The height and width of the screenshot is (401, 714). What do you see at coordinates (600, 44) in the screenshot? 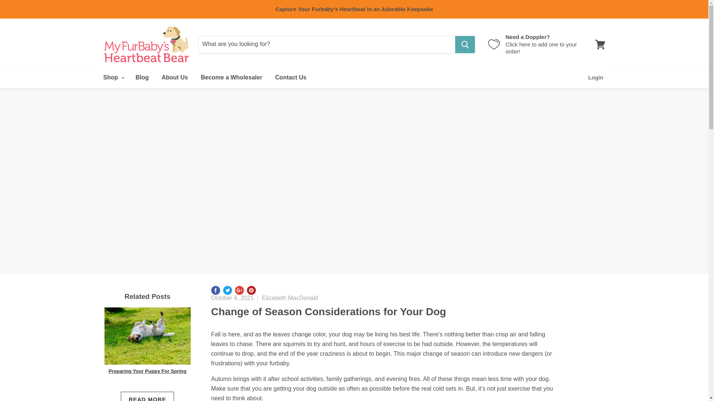
I see `Preparing Your Puppy For Spring` at bounding box center [600, 44].